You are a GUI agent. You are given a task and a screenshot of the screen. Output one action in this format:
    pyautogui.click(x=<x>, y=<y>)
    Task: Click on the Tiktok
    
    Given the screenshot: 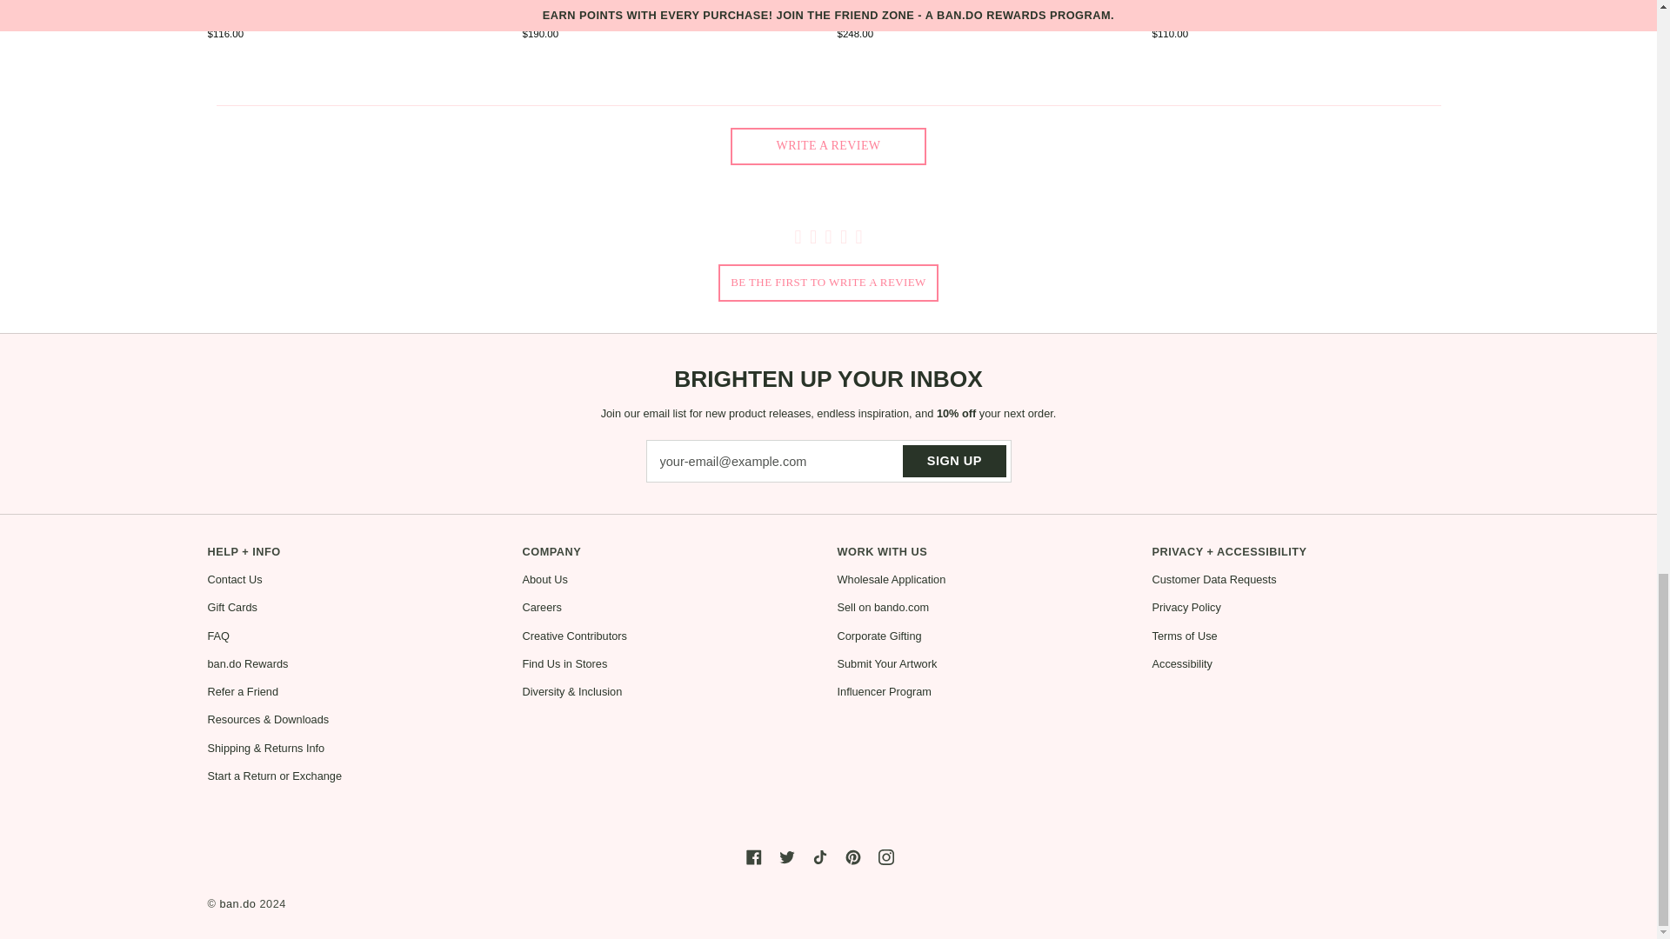 What is the action you would take?
    pyautogui.click(x=819, y=842)
    